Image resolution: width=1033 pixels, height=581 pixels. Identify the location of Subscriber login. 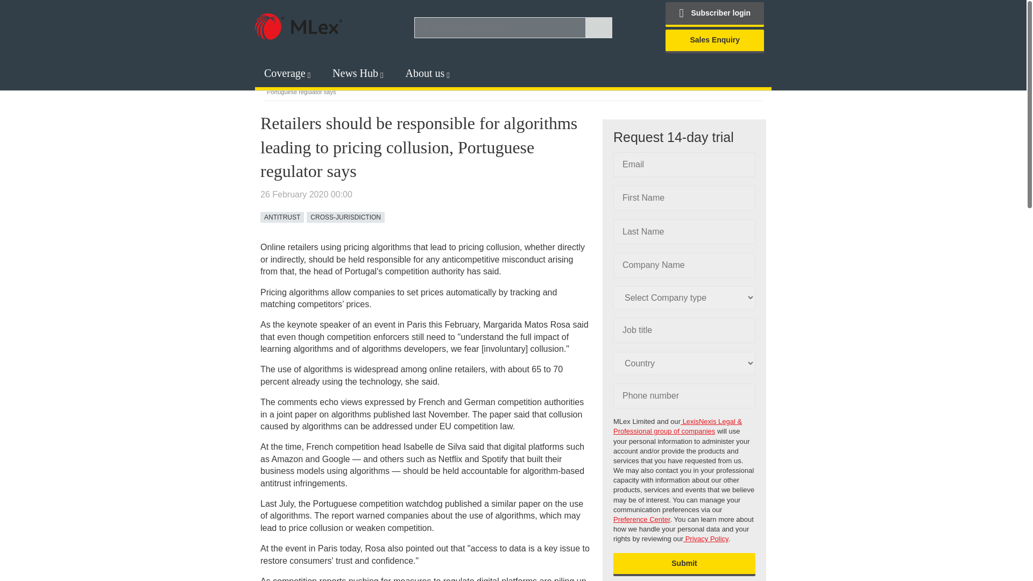
(714, 14).